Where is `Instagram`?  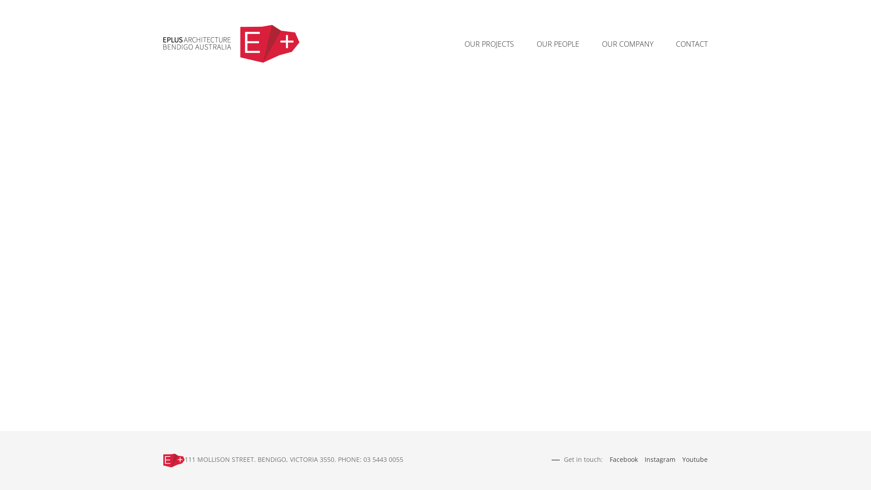 Instagram is located at coordinates (660, 459).